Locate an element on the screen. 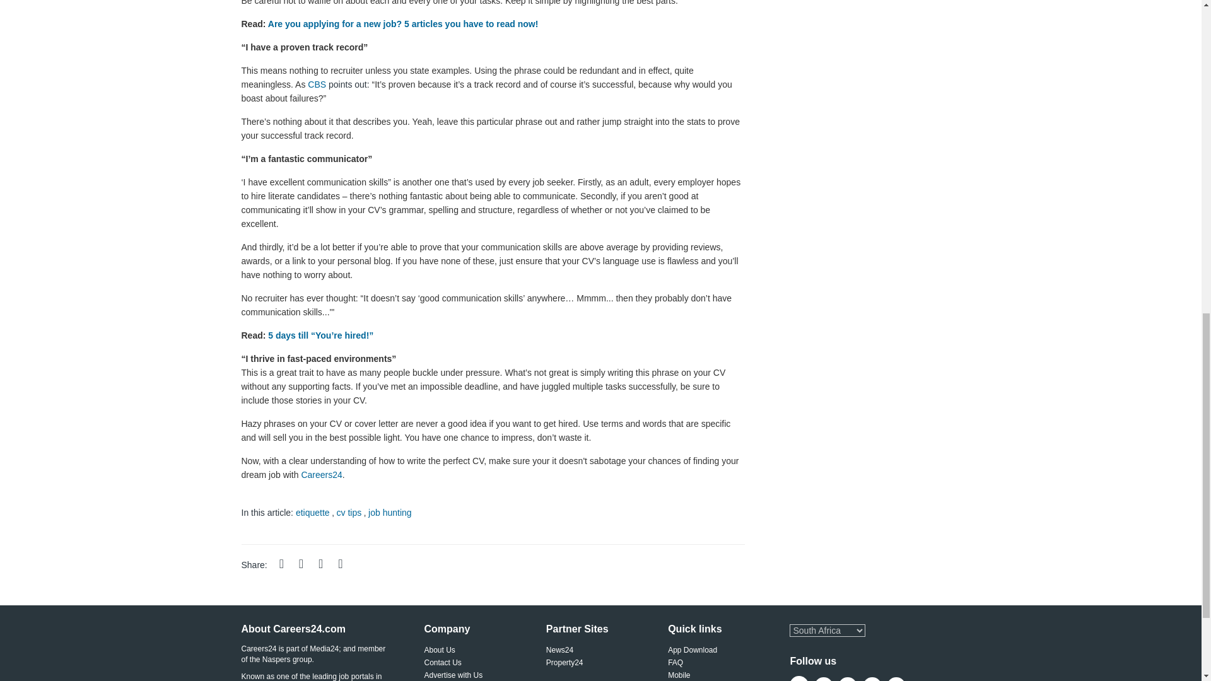  CBS is located at coordinates (317, 84).